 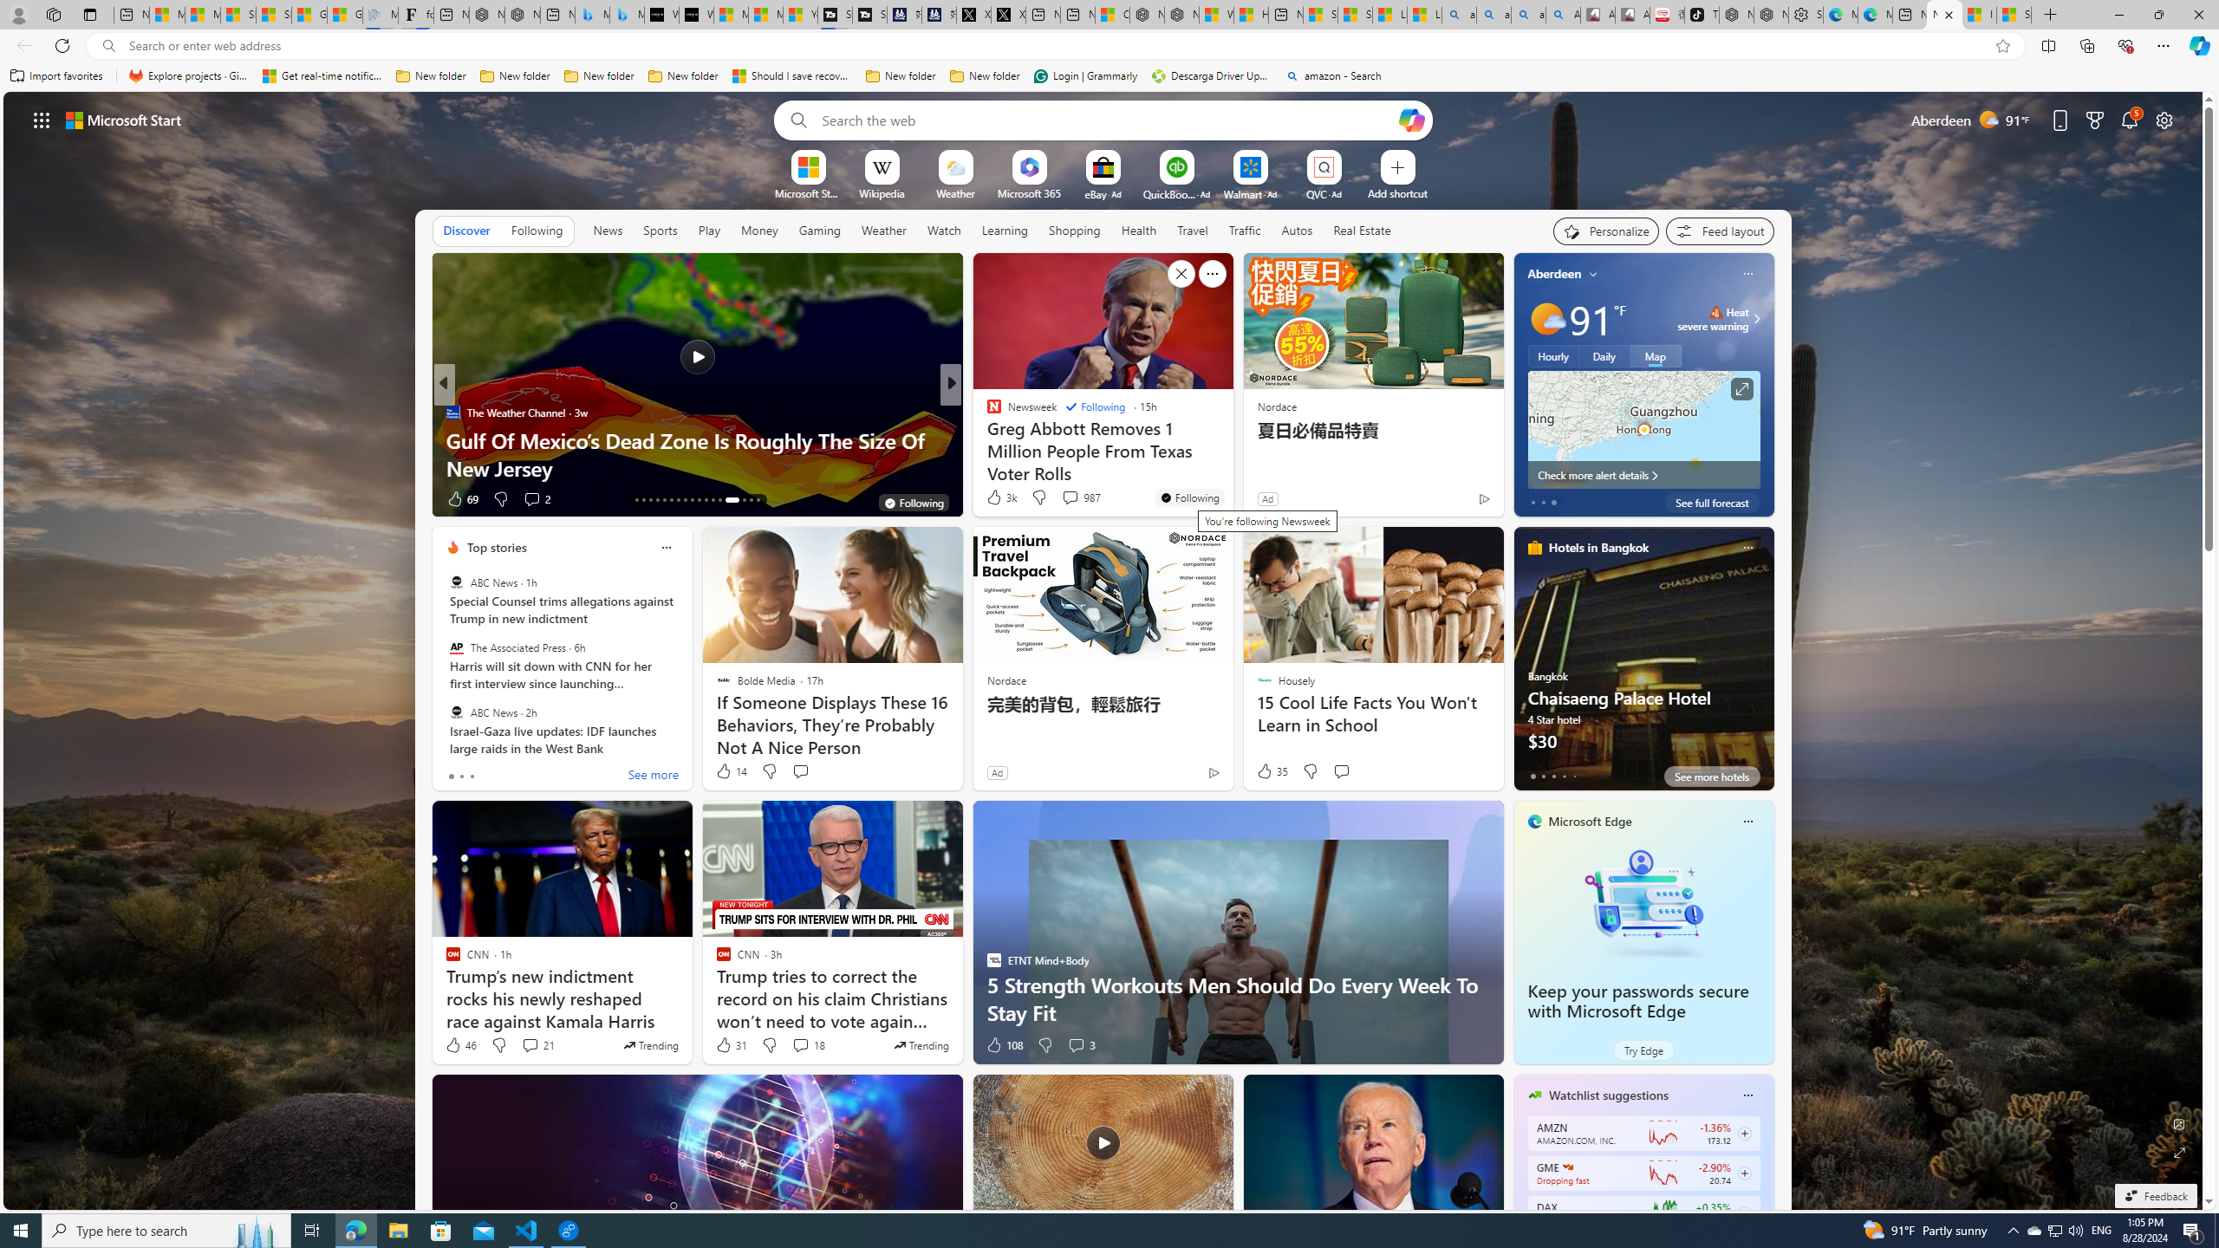 I want to click on AutomationID: tab-28, so click(x=751, y=500).